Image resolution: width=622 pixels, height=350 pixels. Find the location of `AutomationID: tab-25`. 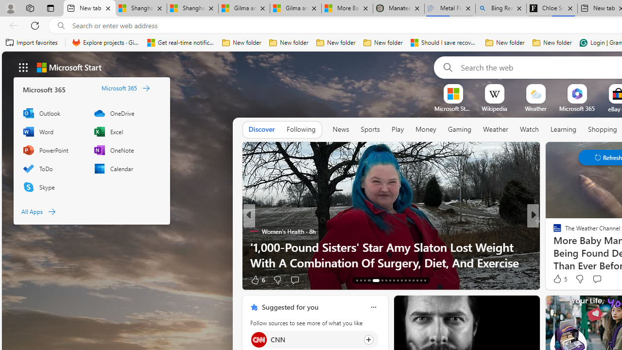

AutomationID: tab-25 is located at coordinates (409, 280).